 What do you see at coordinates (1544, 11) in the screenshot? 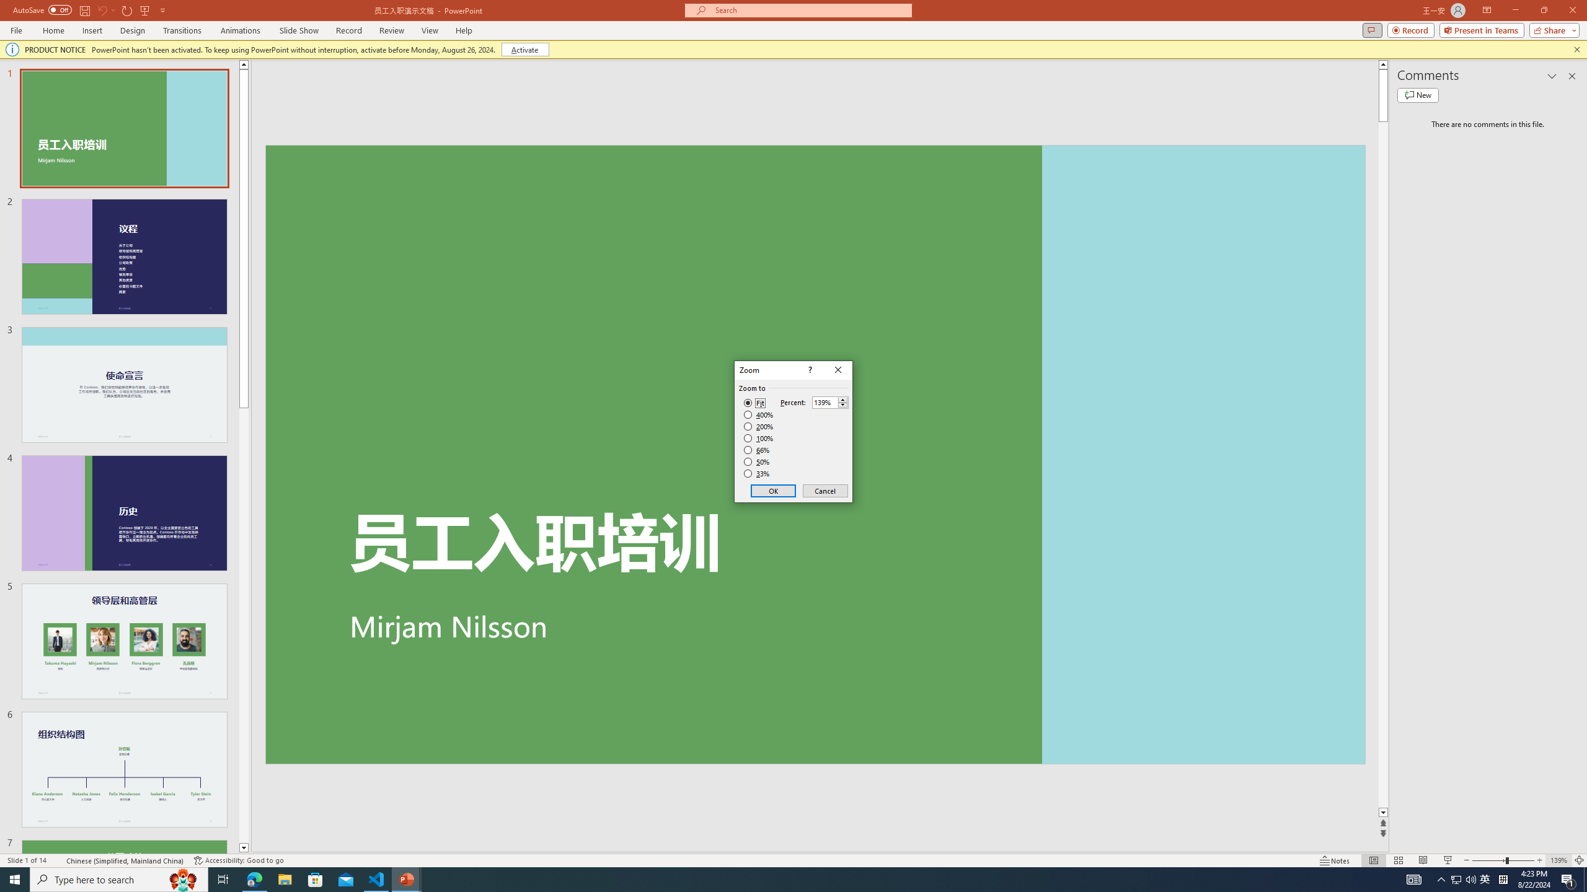
I see `Restore Down` at bounding box center [1544, 11].